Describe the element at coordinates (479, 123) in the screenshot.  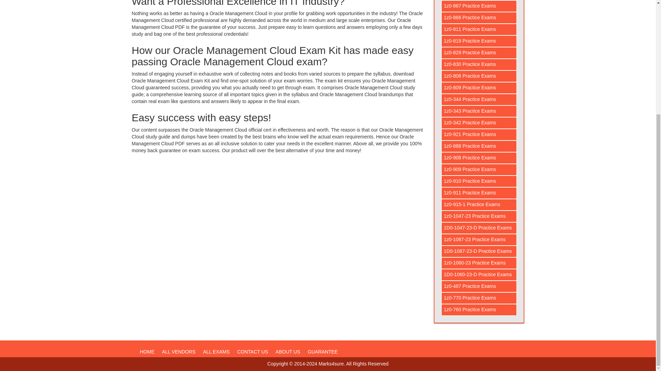
I see `1z0-342` at that location.